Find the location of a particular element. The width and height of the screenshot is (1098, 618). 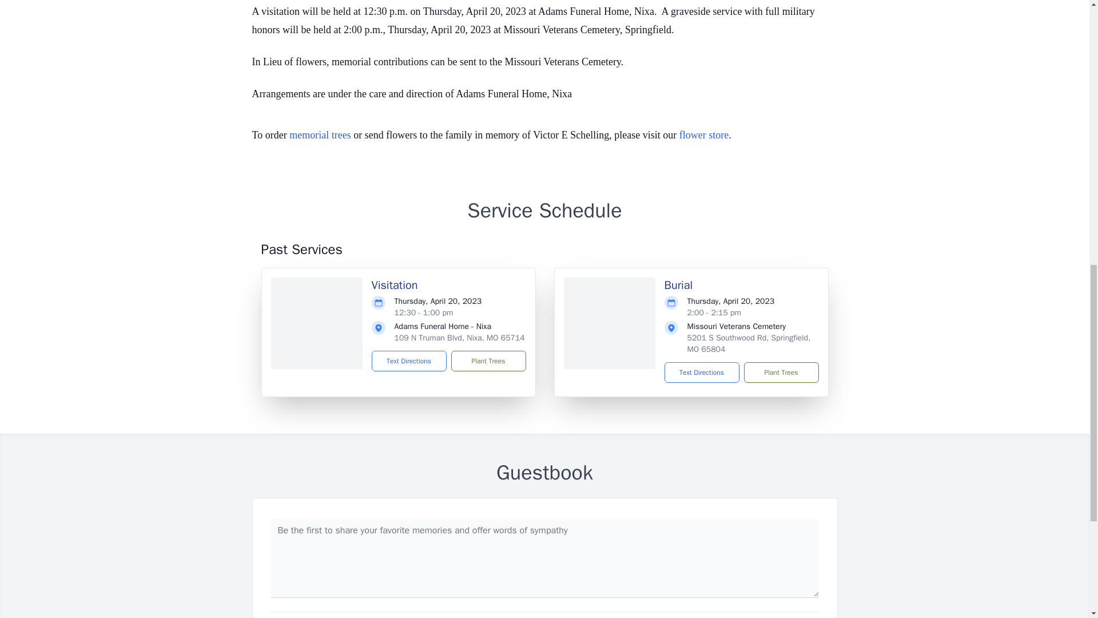

5201 S Southwood Rd, Springfield, MO 65804 is located at coordinates (749, 343).